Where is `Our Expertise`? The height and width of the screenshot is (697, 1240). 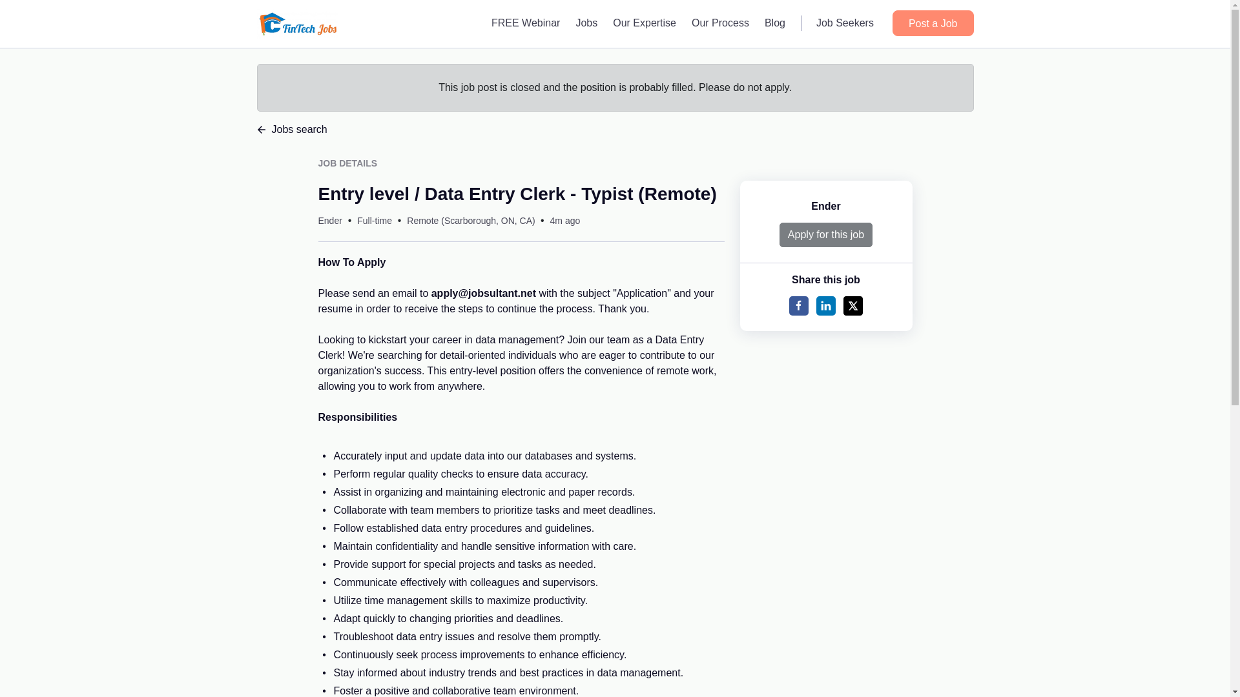 Our Expertise is located at coordinates (645, 23).